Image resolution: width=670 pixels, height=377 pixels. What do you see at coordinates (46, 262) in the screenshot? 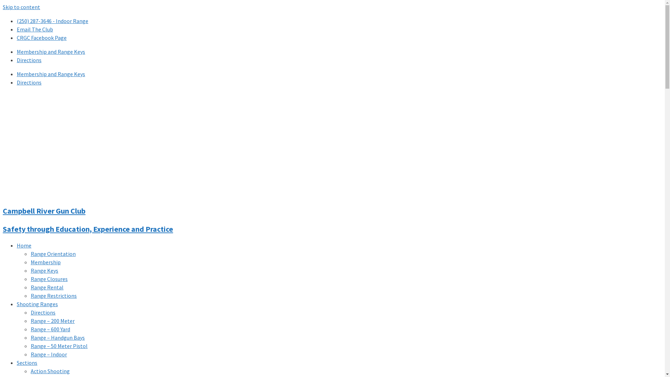
I see `Membership` at bounding box center [46, 262].